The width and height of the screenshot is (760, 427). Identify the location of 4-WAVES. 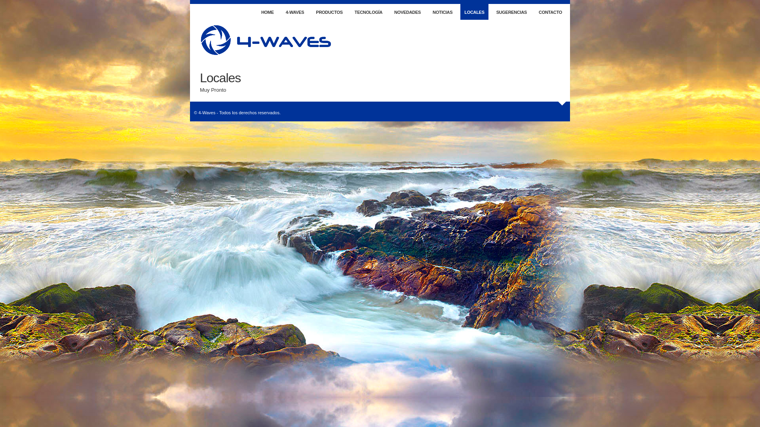
(295, 12).